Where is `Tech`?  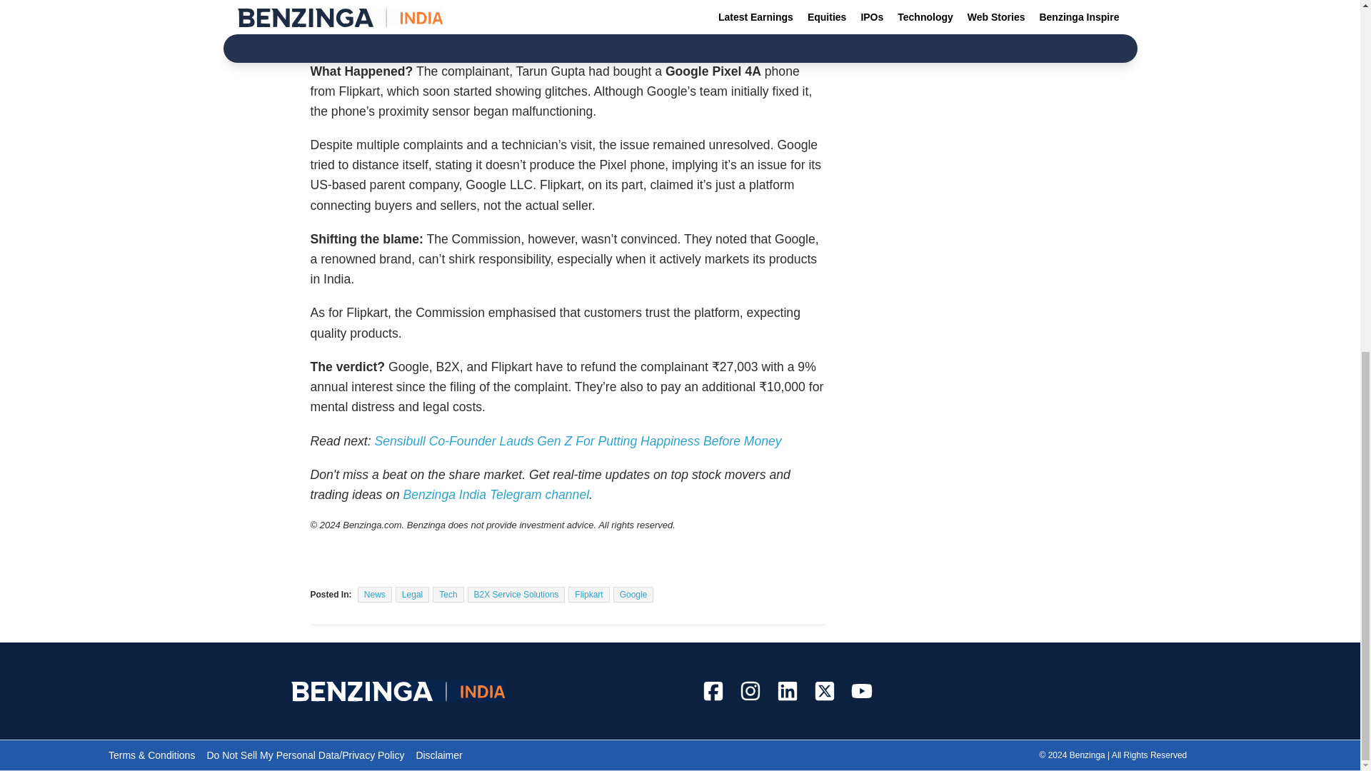
Tech is located at coordinates (448, 594).